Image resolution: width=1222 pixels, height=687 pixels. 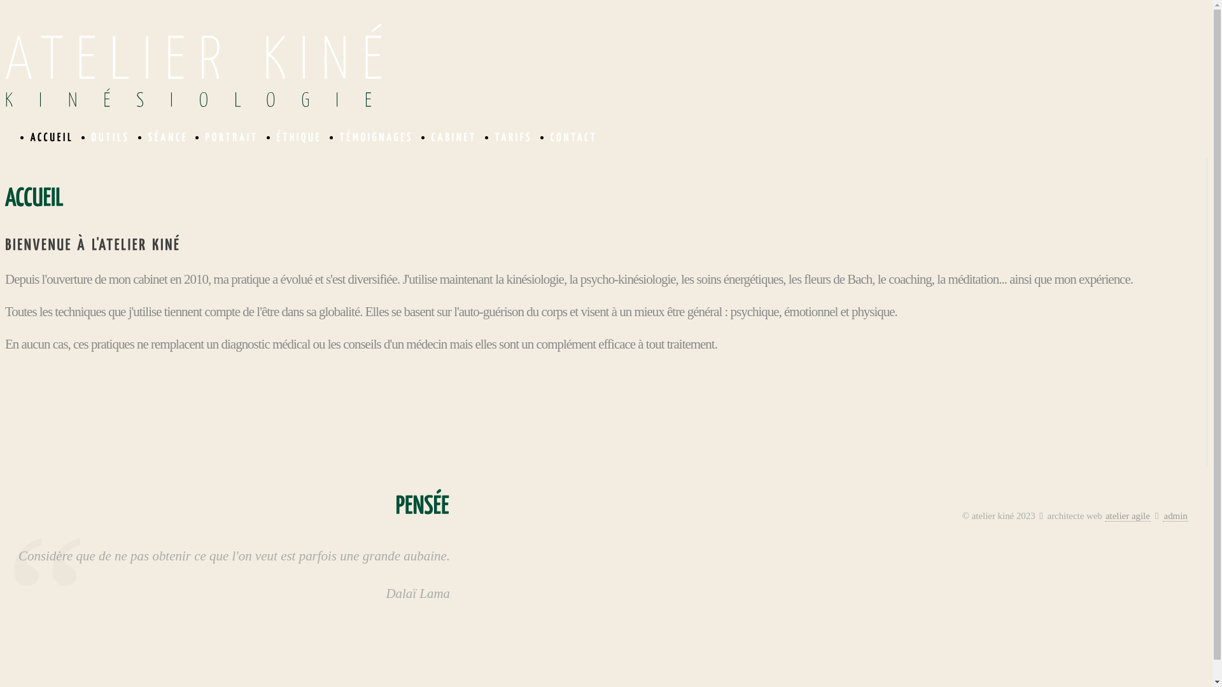 I want to click on admin, so click(x=1176, y=517).